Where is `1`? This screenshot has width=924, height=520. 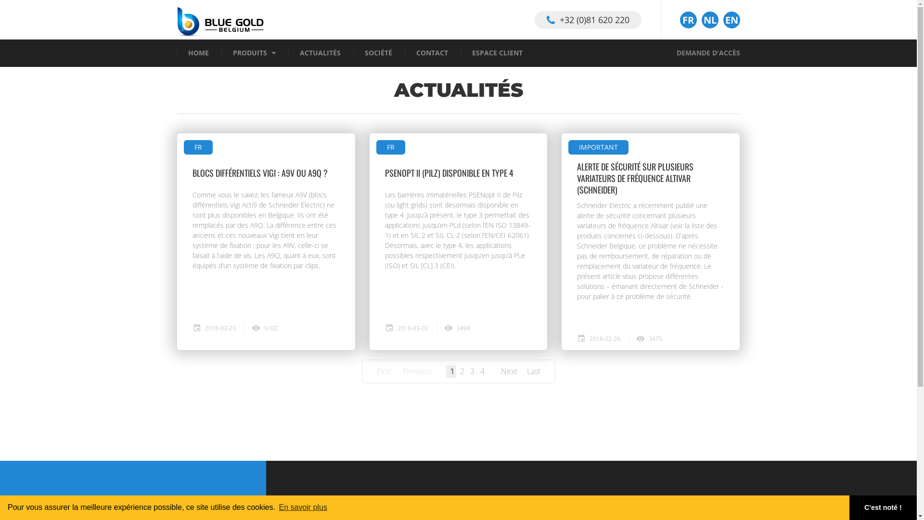
1 is located at coordinates (452, 372).